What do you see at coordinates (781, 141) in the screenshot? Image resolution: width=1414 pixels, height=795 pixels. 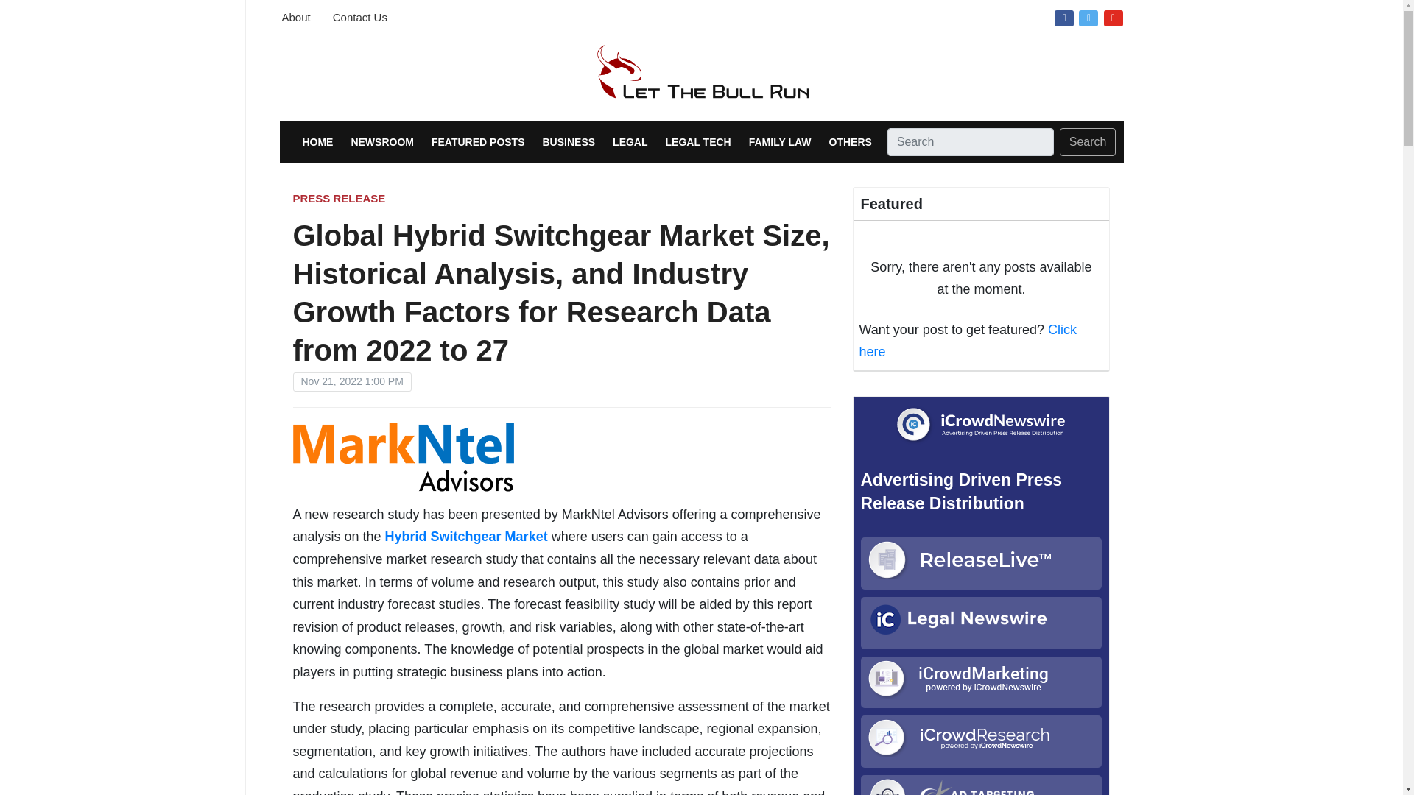 I see `FAMILY LAW` at bounding box center [781, 141].